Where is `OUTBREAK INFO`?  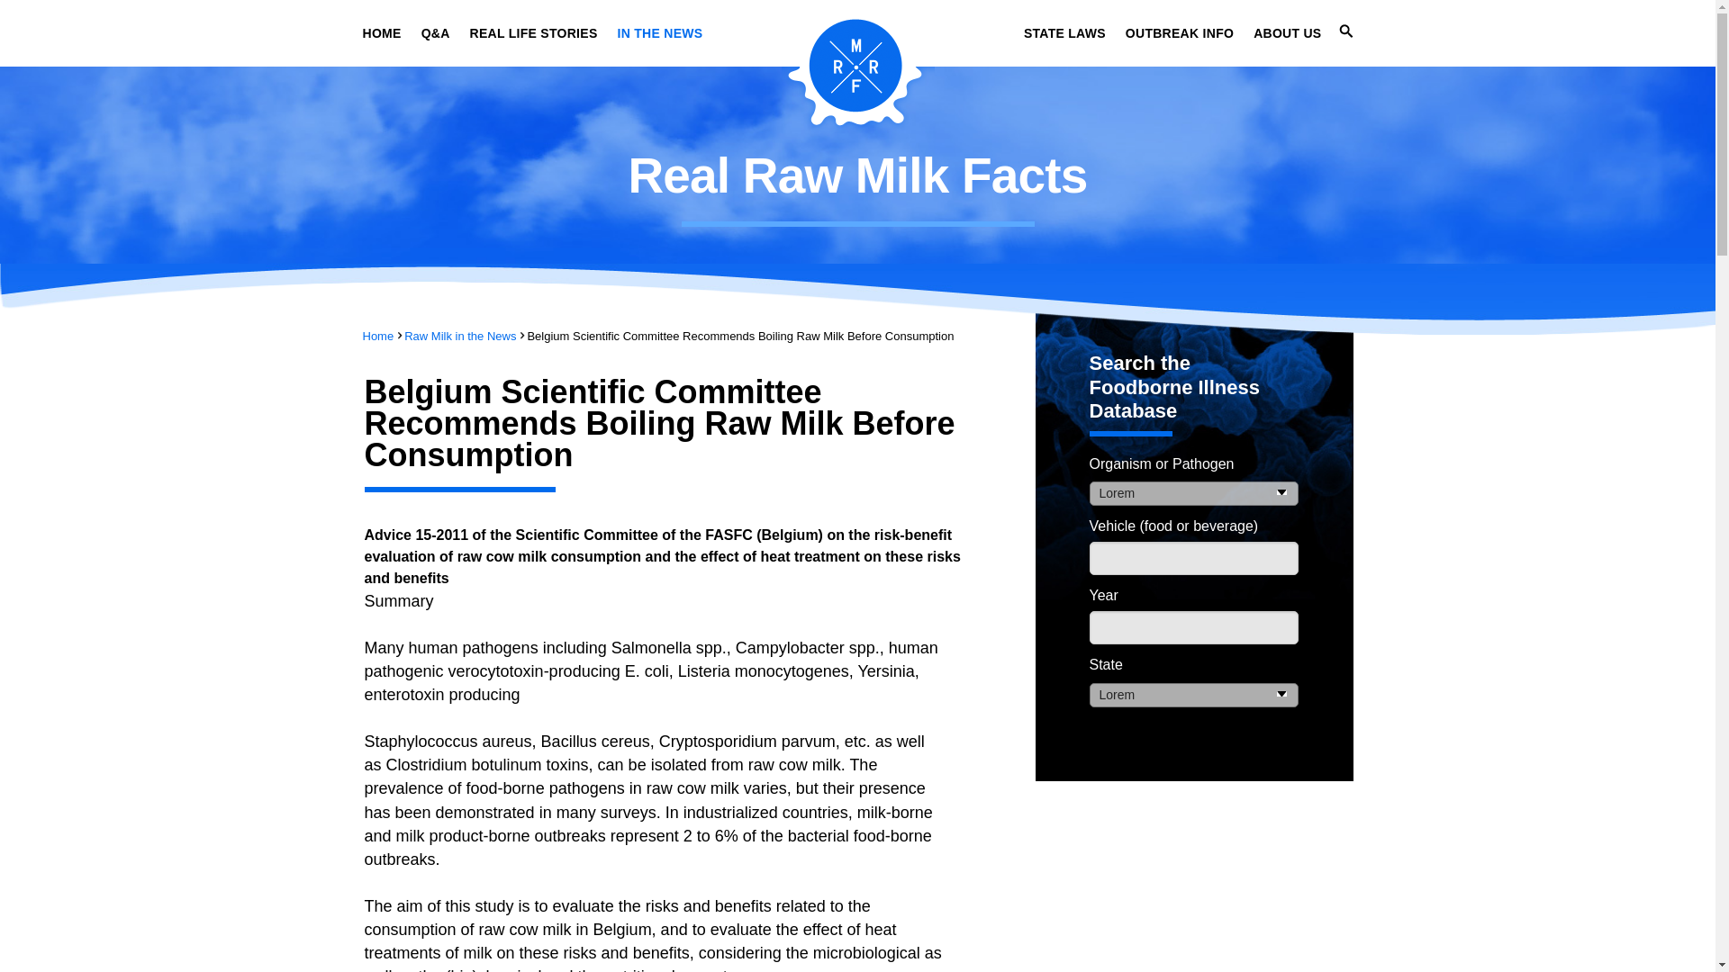
OUTBREAK INFO is located at coordinates (1180, 33).